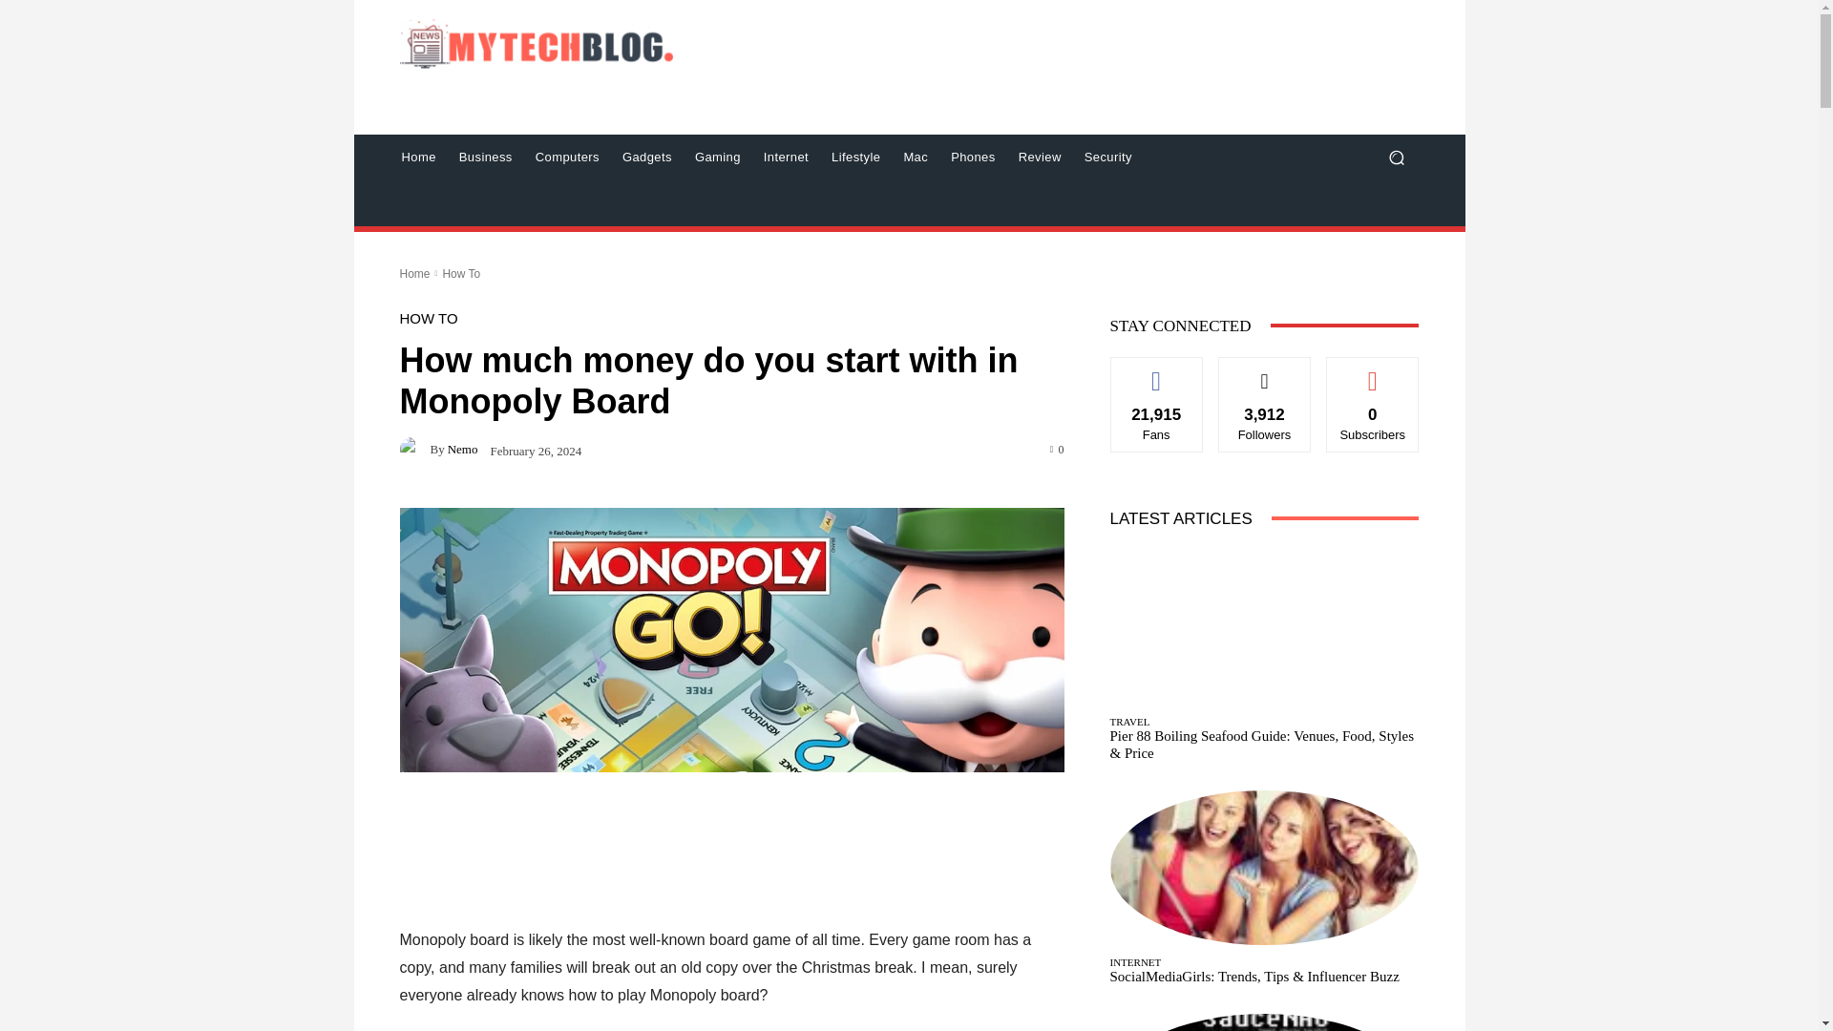 Image resolution: width=1833 pixels, height=1031 pixels. I want to click on Gadgets, so click(647, 158).